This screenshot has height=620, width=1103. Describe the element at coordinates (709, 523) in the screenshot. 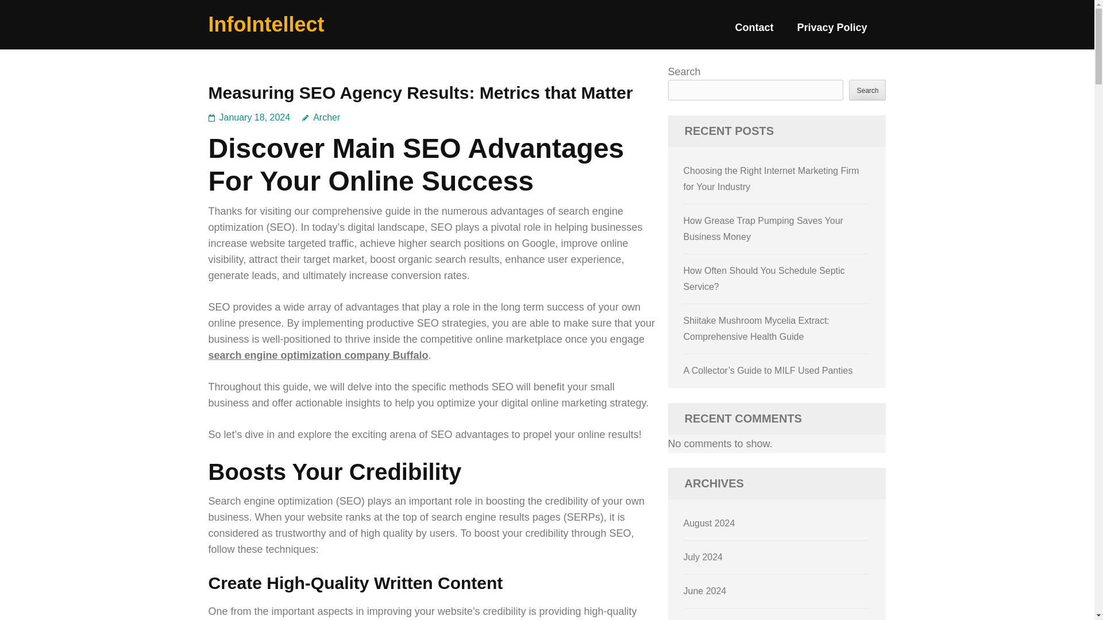

I see `August 2024` at that location.